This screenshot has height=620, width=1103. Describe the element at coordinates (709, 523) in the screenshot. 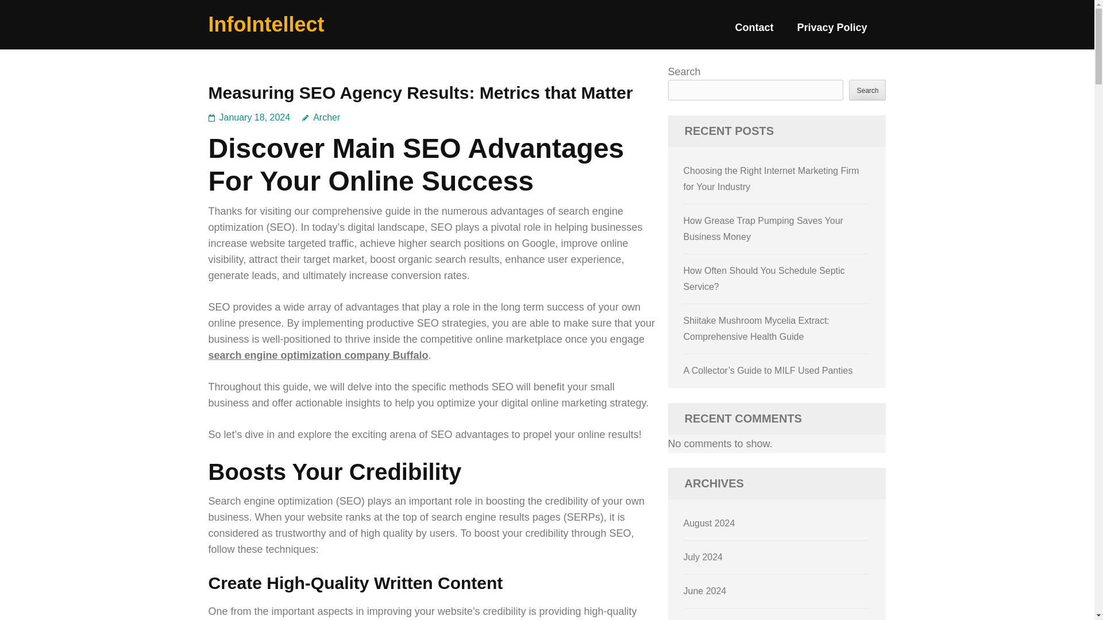

I see `August 2024` at that location.